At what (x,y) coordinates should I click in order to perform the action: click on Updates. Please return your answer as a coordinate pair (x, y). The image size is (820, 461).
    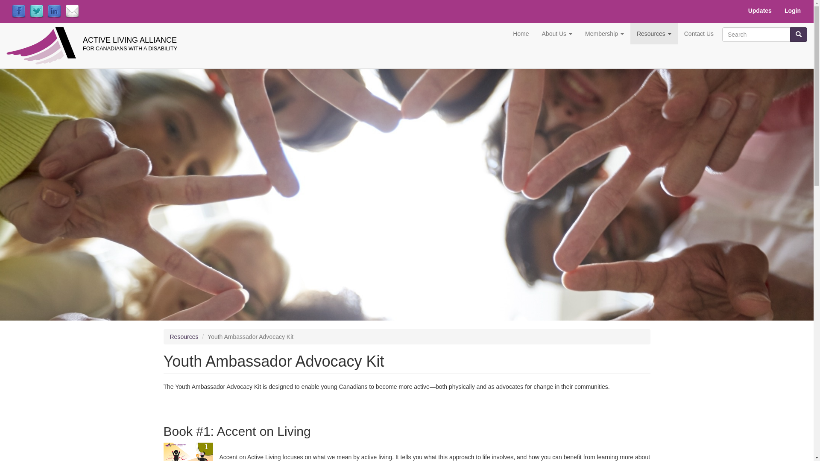
    Looking at the image, I should click on (760, 11).